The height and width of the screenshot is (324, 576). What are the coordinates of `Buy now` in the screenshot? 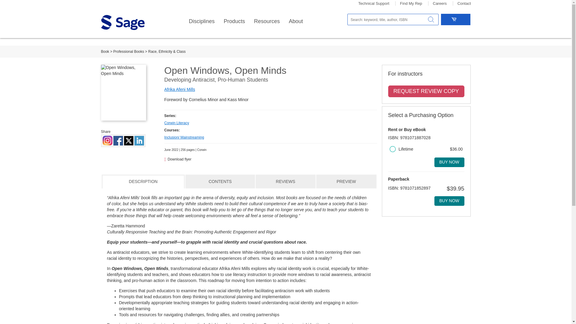 It's located at (449, 162).